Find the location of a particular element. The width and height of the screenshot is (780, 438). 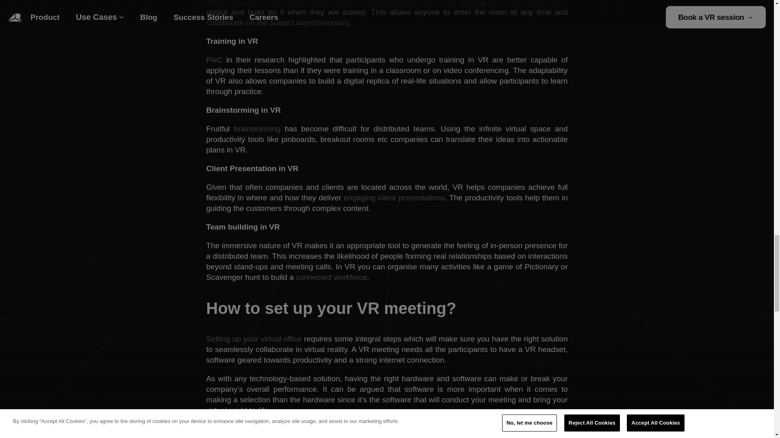

collaborate on the subject asynchronously. is located at coordinates (279, 22).